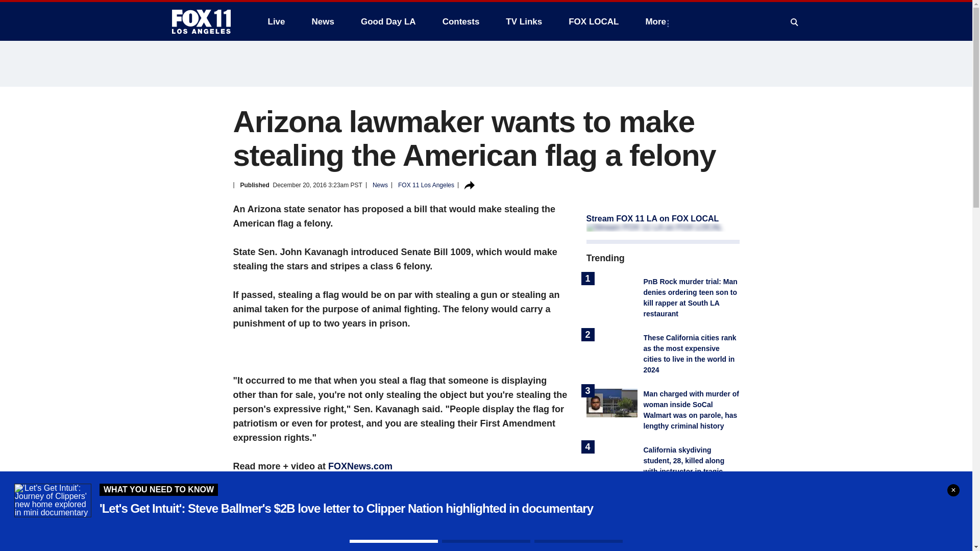  Describe the element at coordinates (594, 21) in the screenshot. I see `FOX LOCAL` at that location.